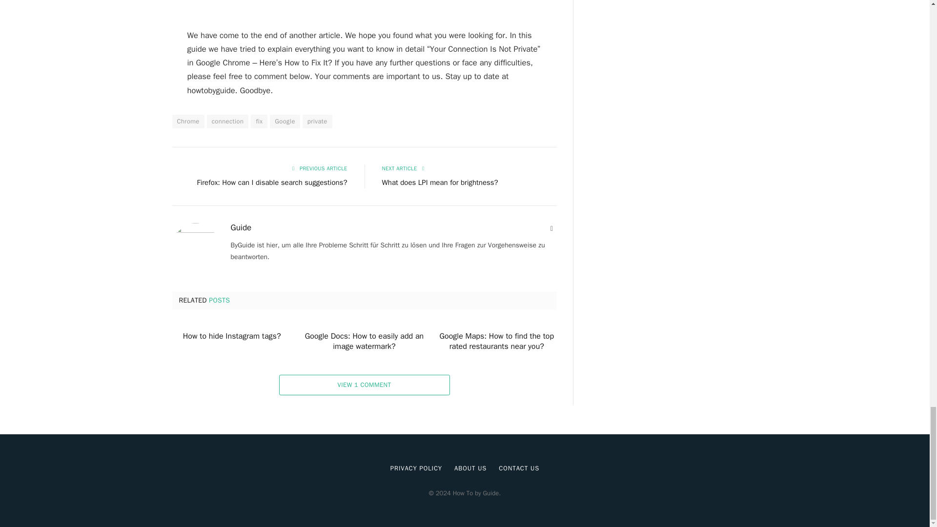 The image size is (937, 527). Describe the element at coordinates (187, 122) in the screenshot. I see `Chrome` at that location.